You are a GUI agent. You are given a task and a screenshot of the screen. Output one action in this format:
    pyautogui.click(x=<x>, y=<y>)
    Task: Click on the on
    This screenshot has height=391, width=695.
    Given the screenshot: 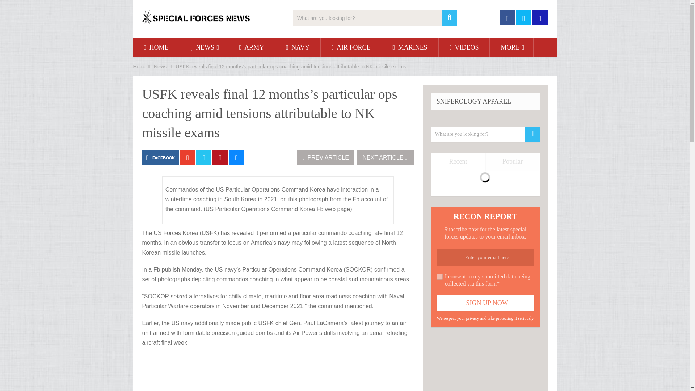 What is the action you would take?
    pyautogui.click(x=439, y=277)
    